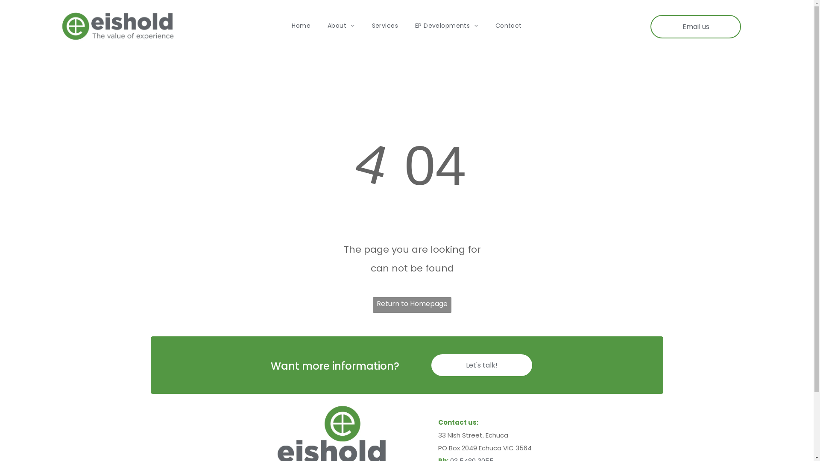 The height and width of the screenshot is (461, 820). Describe the element at coordinates (385, 26) in the screenshot. I see `Services` at that location.